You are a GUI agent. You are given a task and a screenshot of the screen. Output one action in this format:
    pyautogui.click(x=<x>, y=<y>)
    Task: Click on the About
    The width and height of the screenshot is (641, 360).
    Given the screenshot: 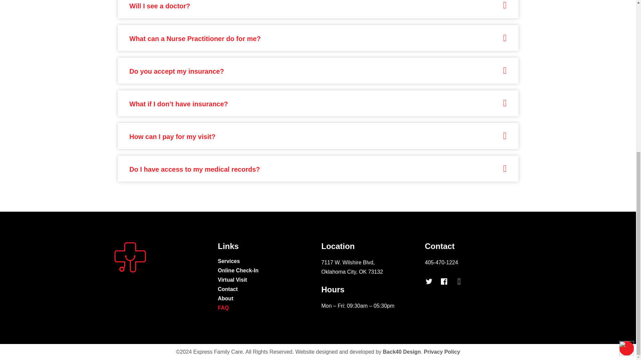 What is the action you would take?
    pyautogui.click(x=266, y=299)
    